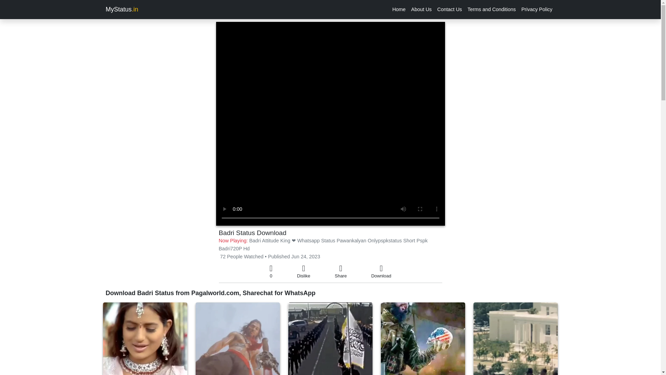 This screenshot has width=666, height=375. What do you see at coordinates (121, 9) in the screenshot?
I see `MyStatus.in` at bounding box center [121, 9].